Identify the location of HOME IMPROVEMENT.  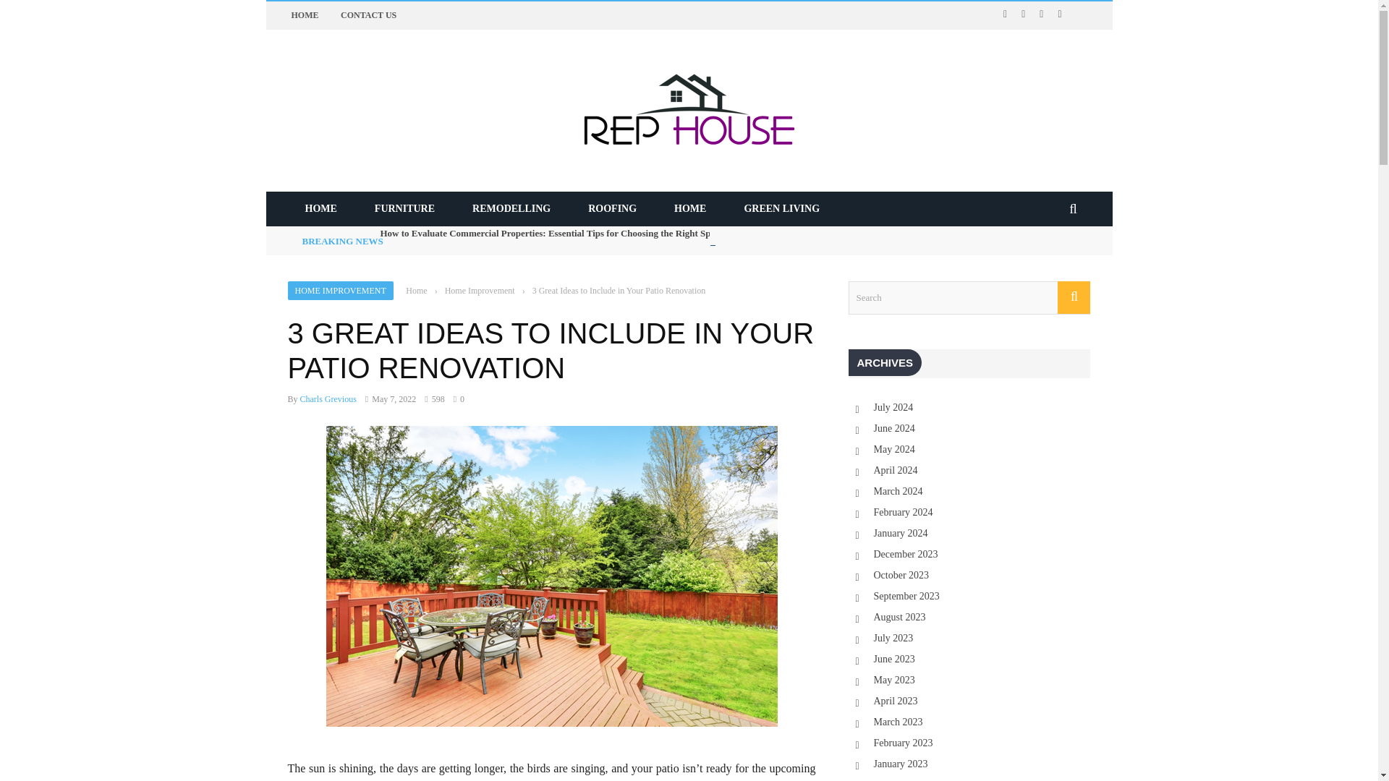
(340, 290).